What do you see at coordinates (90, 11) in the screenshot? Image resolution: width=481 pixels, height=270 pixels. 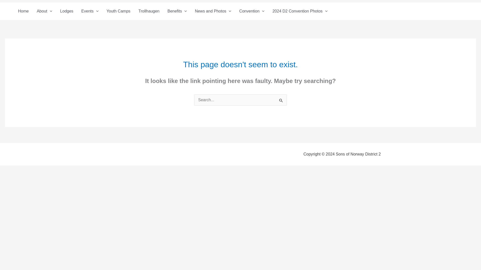 I see `Events` at bounding box center [90, 11].